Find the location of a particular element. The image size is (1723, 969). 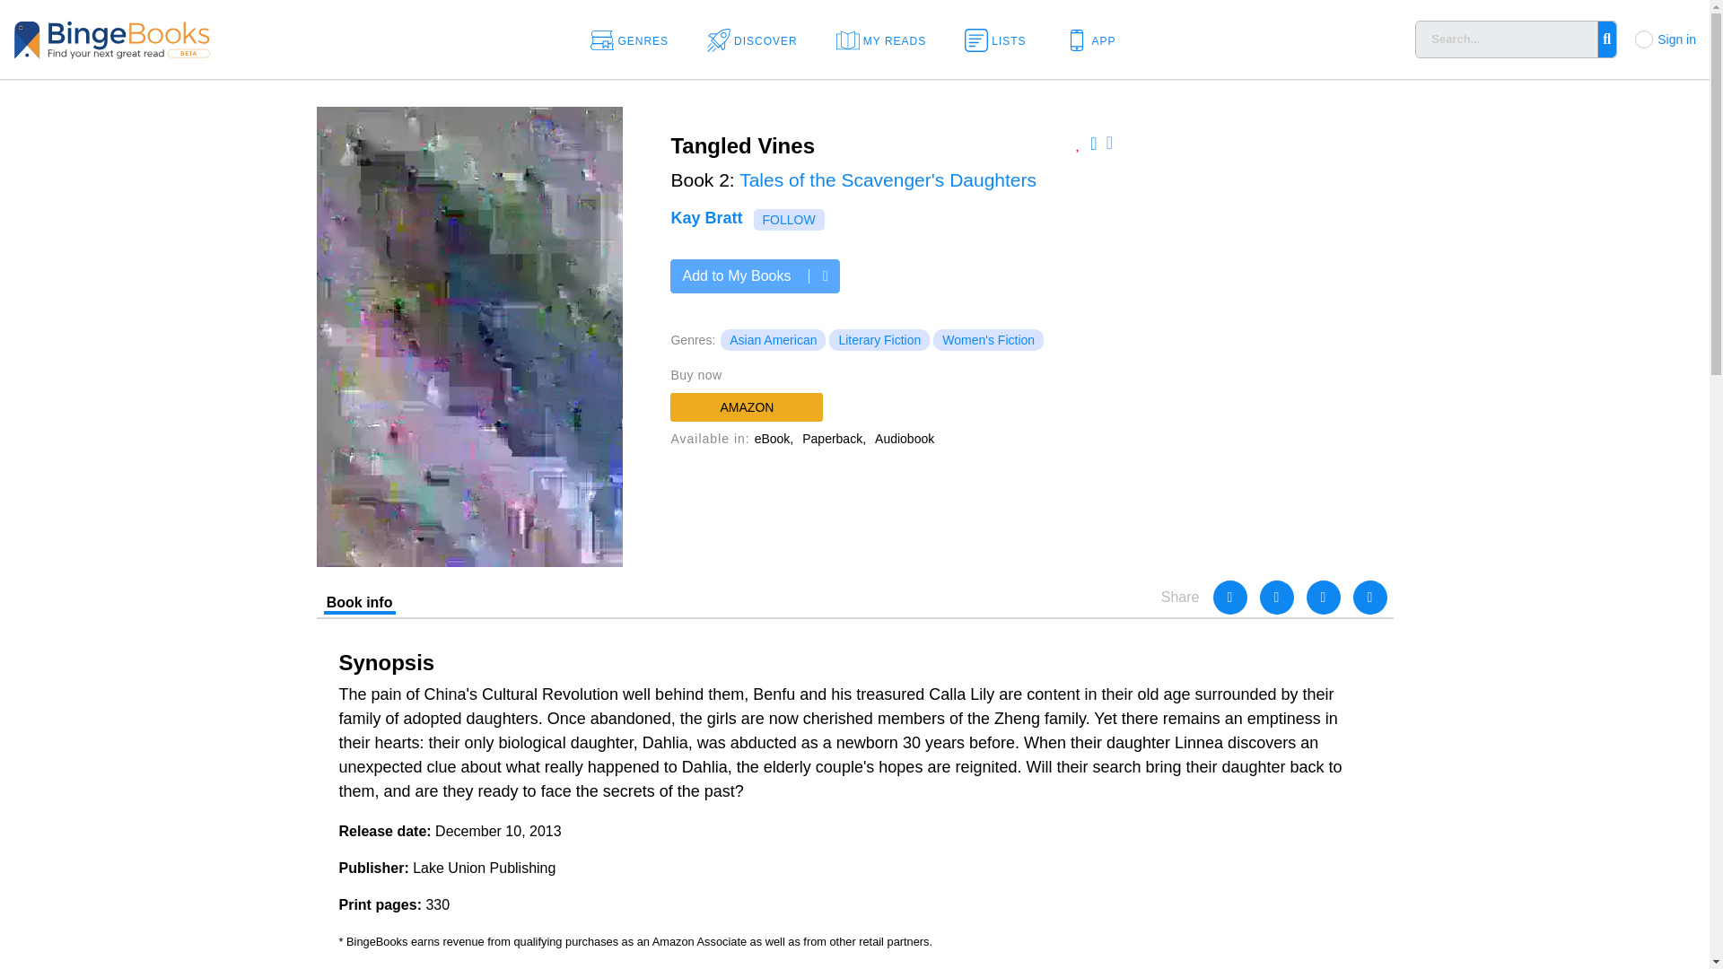

Genres is located at coordinates (635, 39).